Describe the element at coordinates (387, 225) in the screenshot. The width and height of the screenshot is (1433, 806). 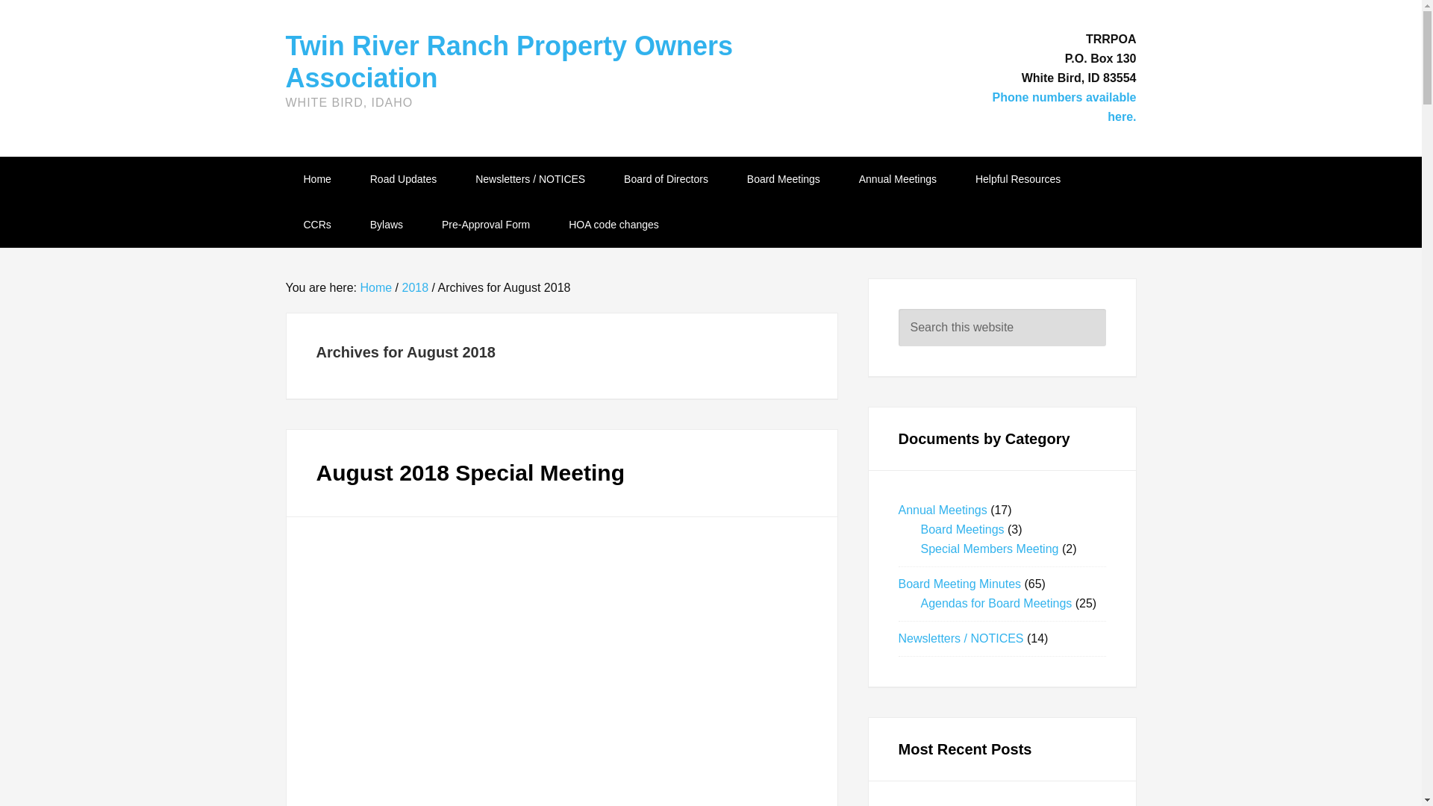
I see `Bylaws` at that location.